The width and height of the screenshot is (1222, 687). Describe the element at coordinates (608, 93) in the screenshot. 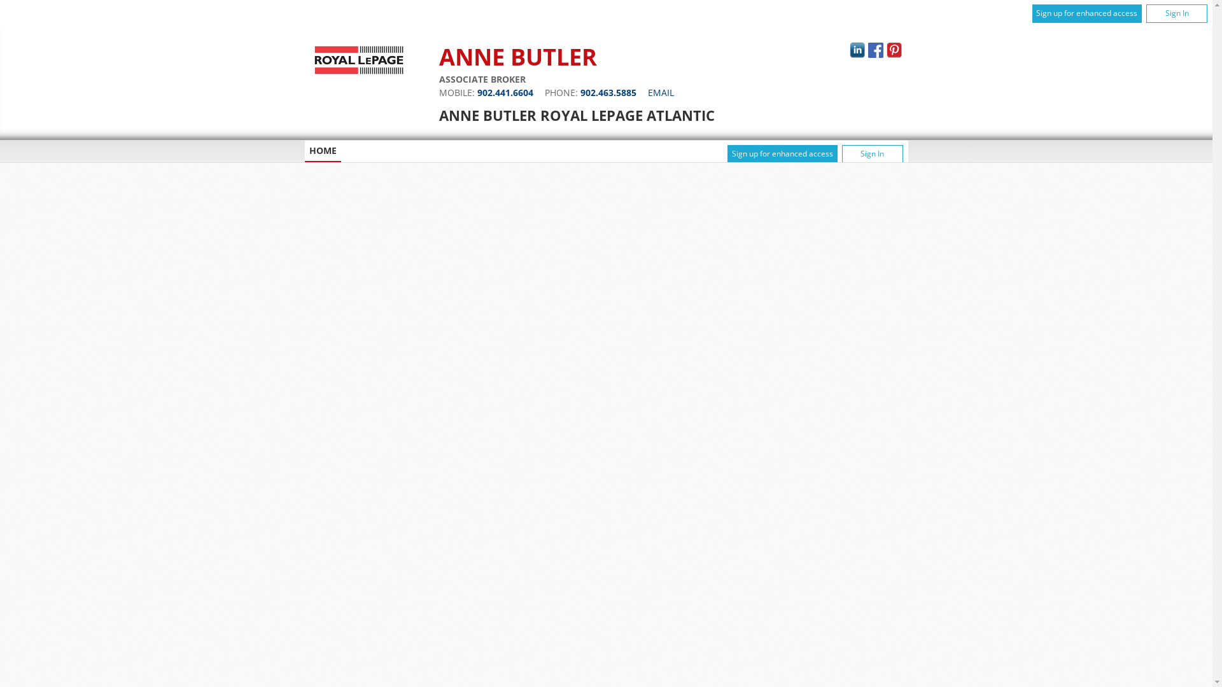

I see `902.463.5885` at that location.